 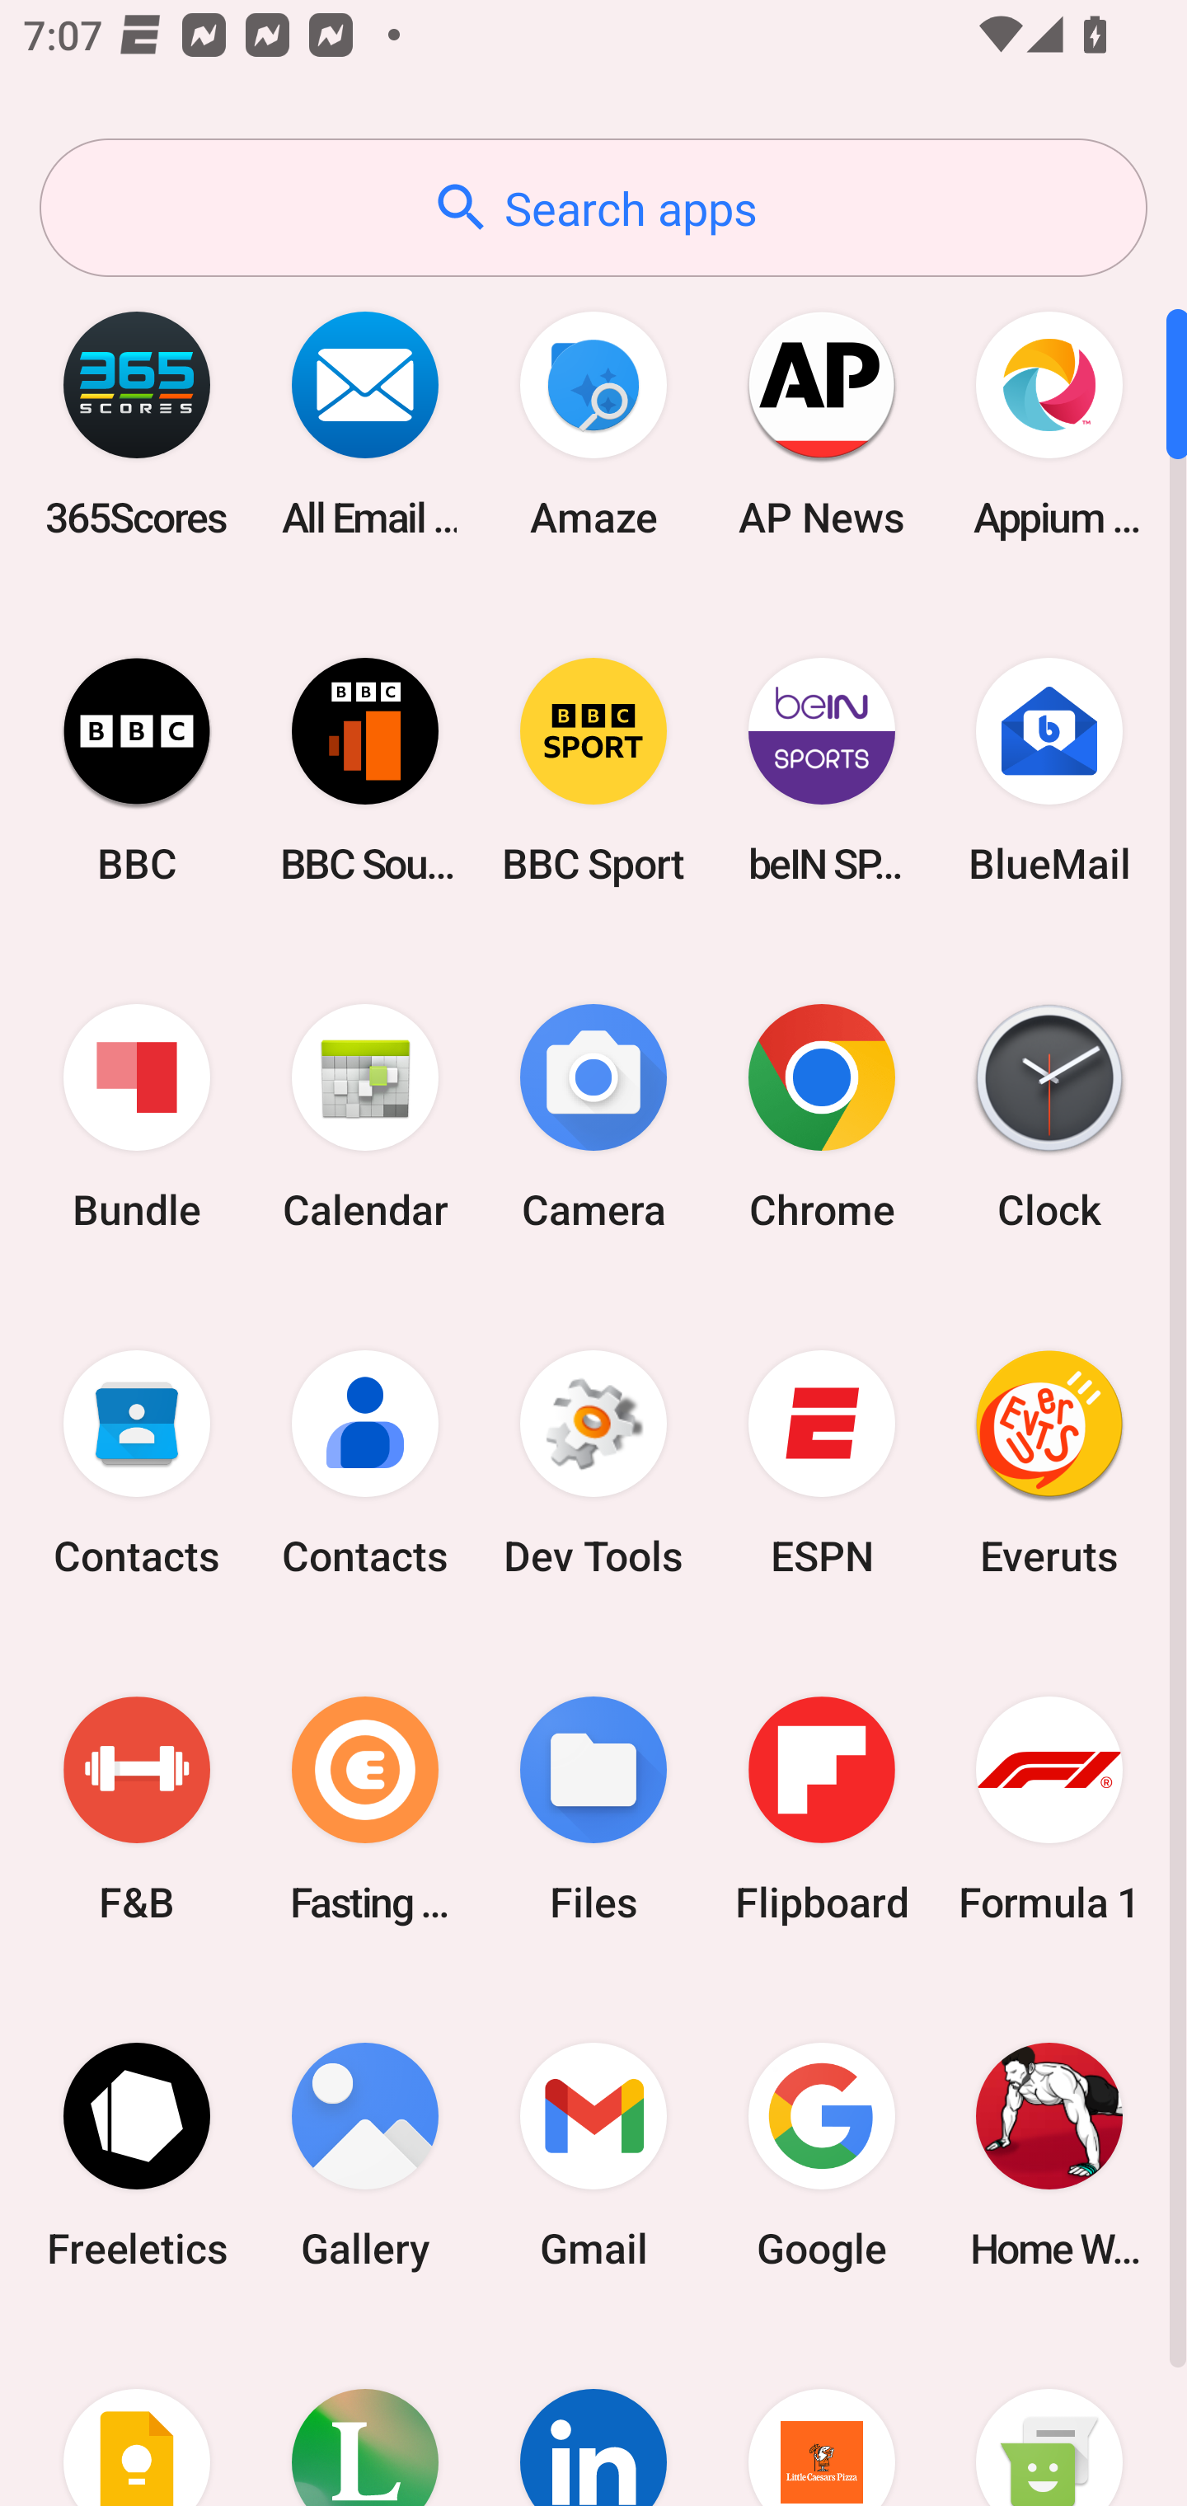 I want to click on Home Workout, so click(x=1049, y=2155).